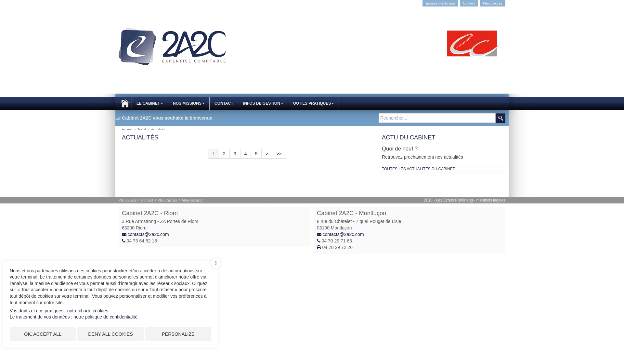  I want to click on Contact, so click(147, 200).